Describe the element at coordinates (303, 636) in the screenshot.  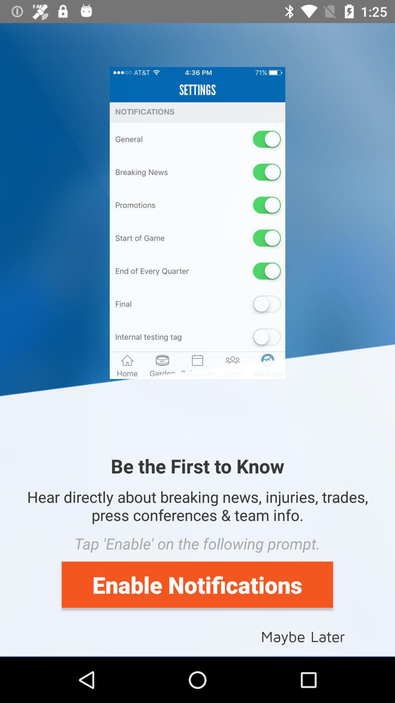
I see `choose icon below the enable notifications item` at that location.